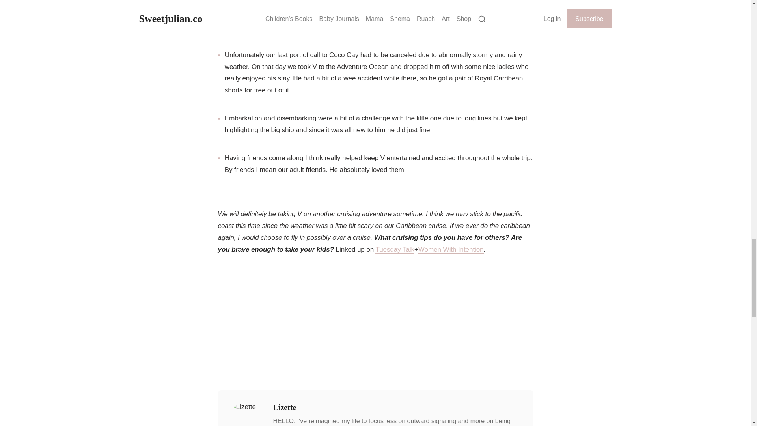 The width and height of the screenshot is (757, 426). Describe the element at coordinates (451, 249) in the screenshot. I see `Women With Intention` at that location.